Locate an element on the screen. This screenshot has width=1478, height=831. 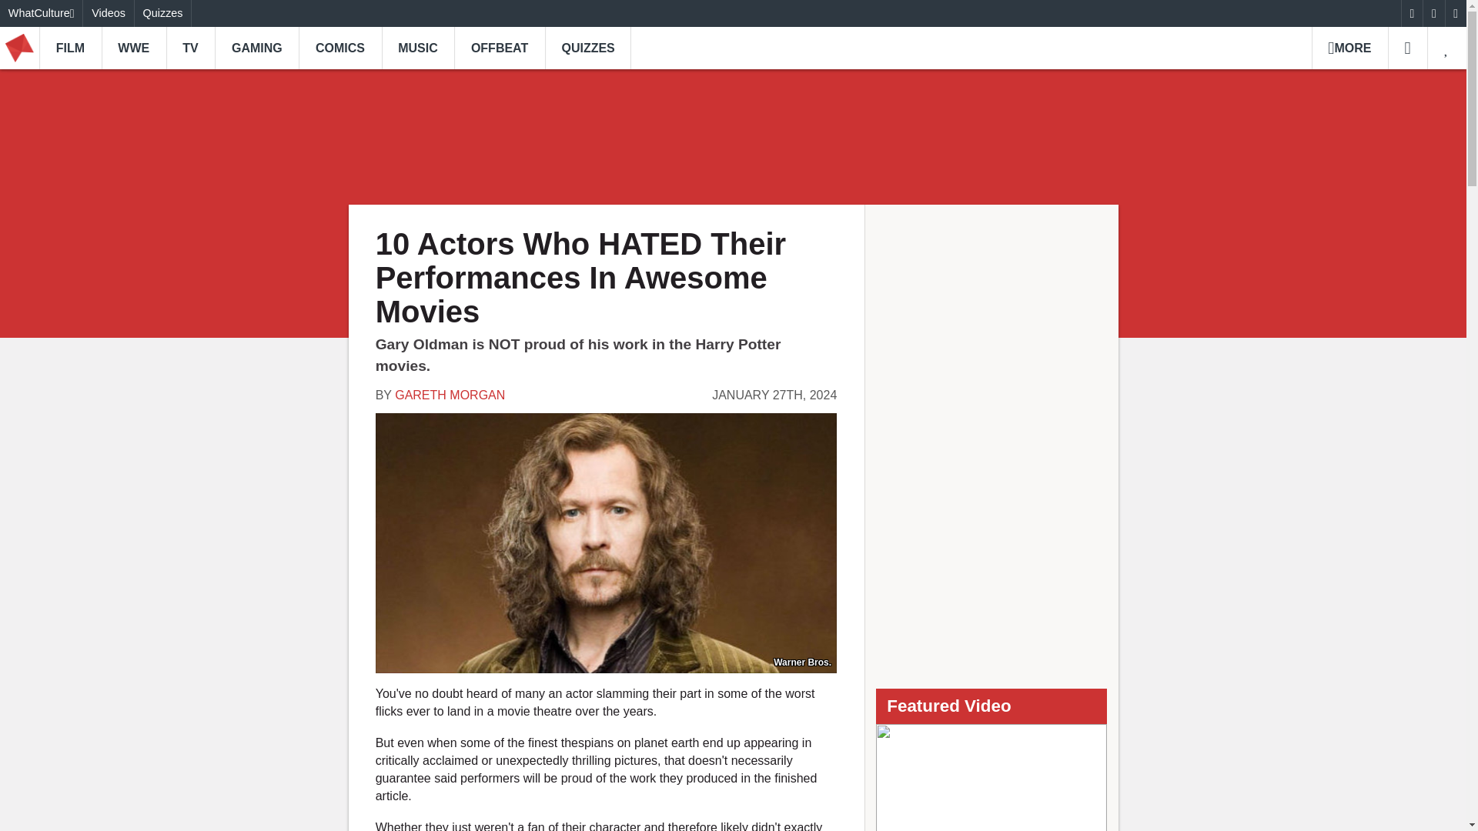
OFFBEAT is located at coordinates (499, 48).